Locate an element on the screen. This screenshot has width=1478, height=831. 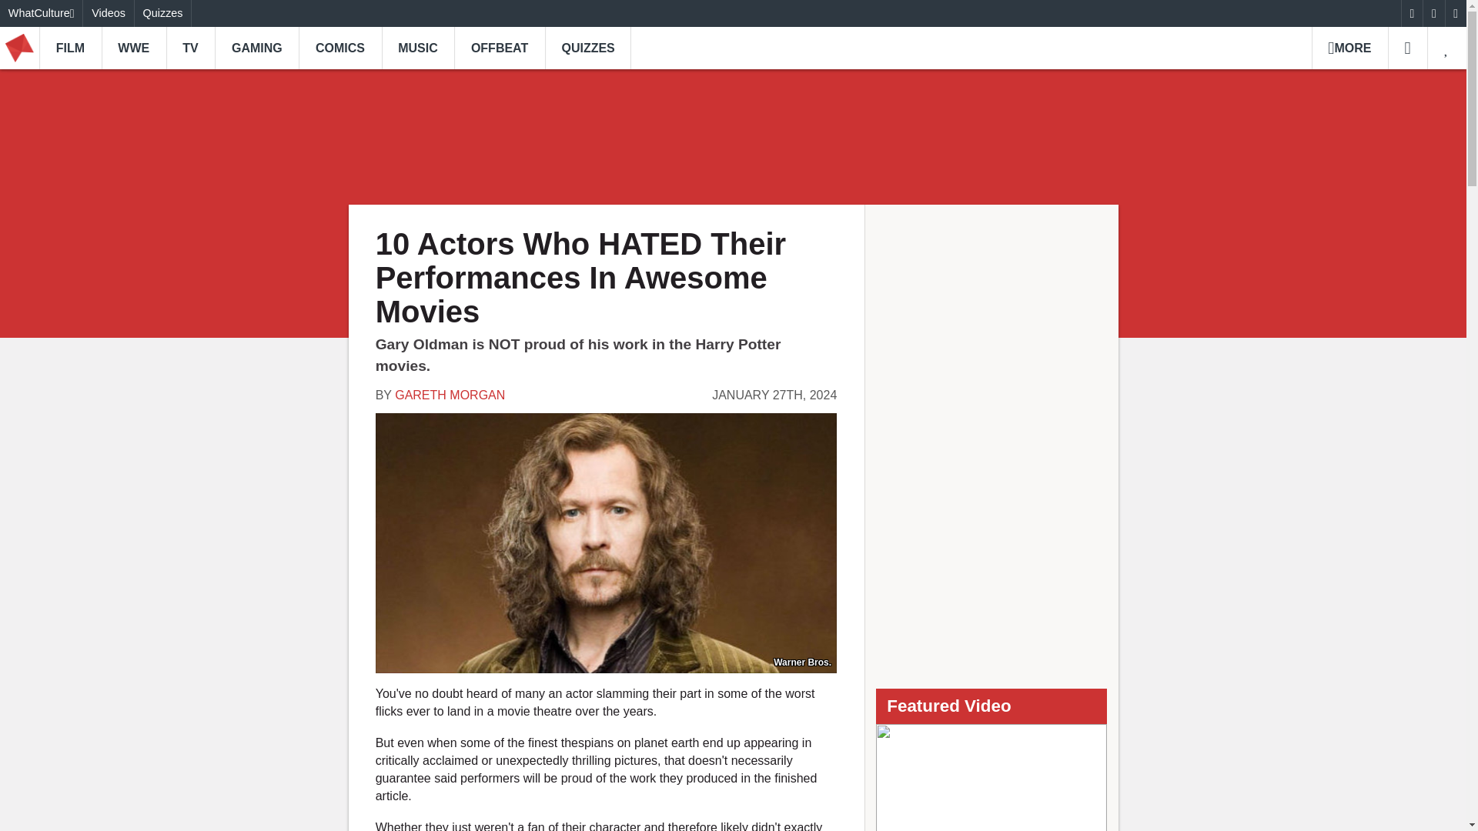
OFFBEAT is located at coordinates (499, 48).